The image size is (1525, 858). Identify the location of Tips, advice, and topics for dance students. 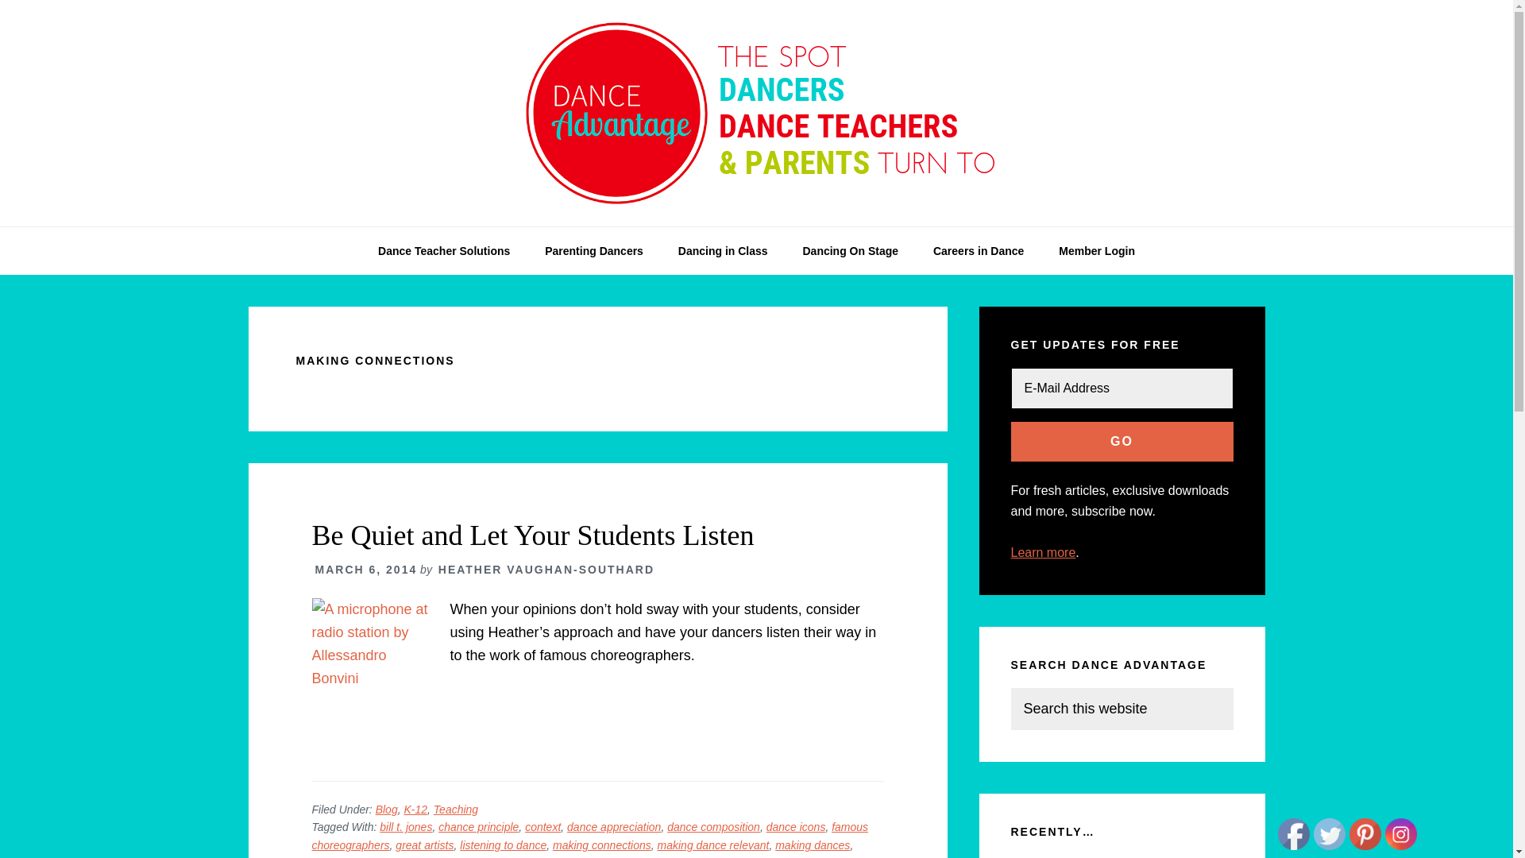
(723, 251).